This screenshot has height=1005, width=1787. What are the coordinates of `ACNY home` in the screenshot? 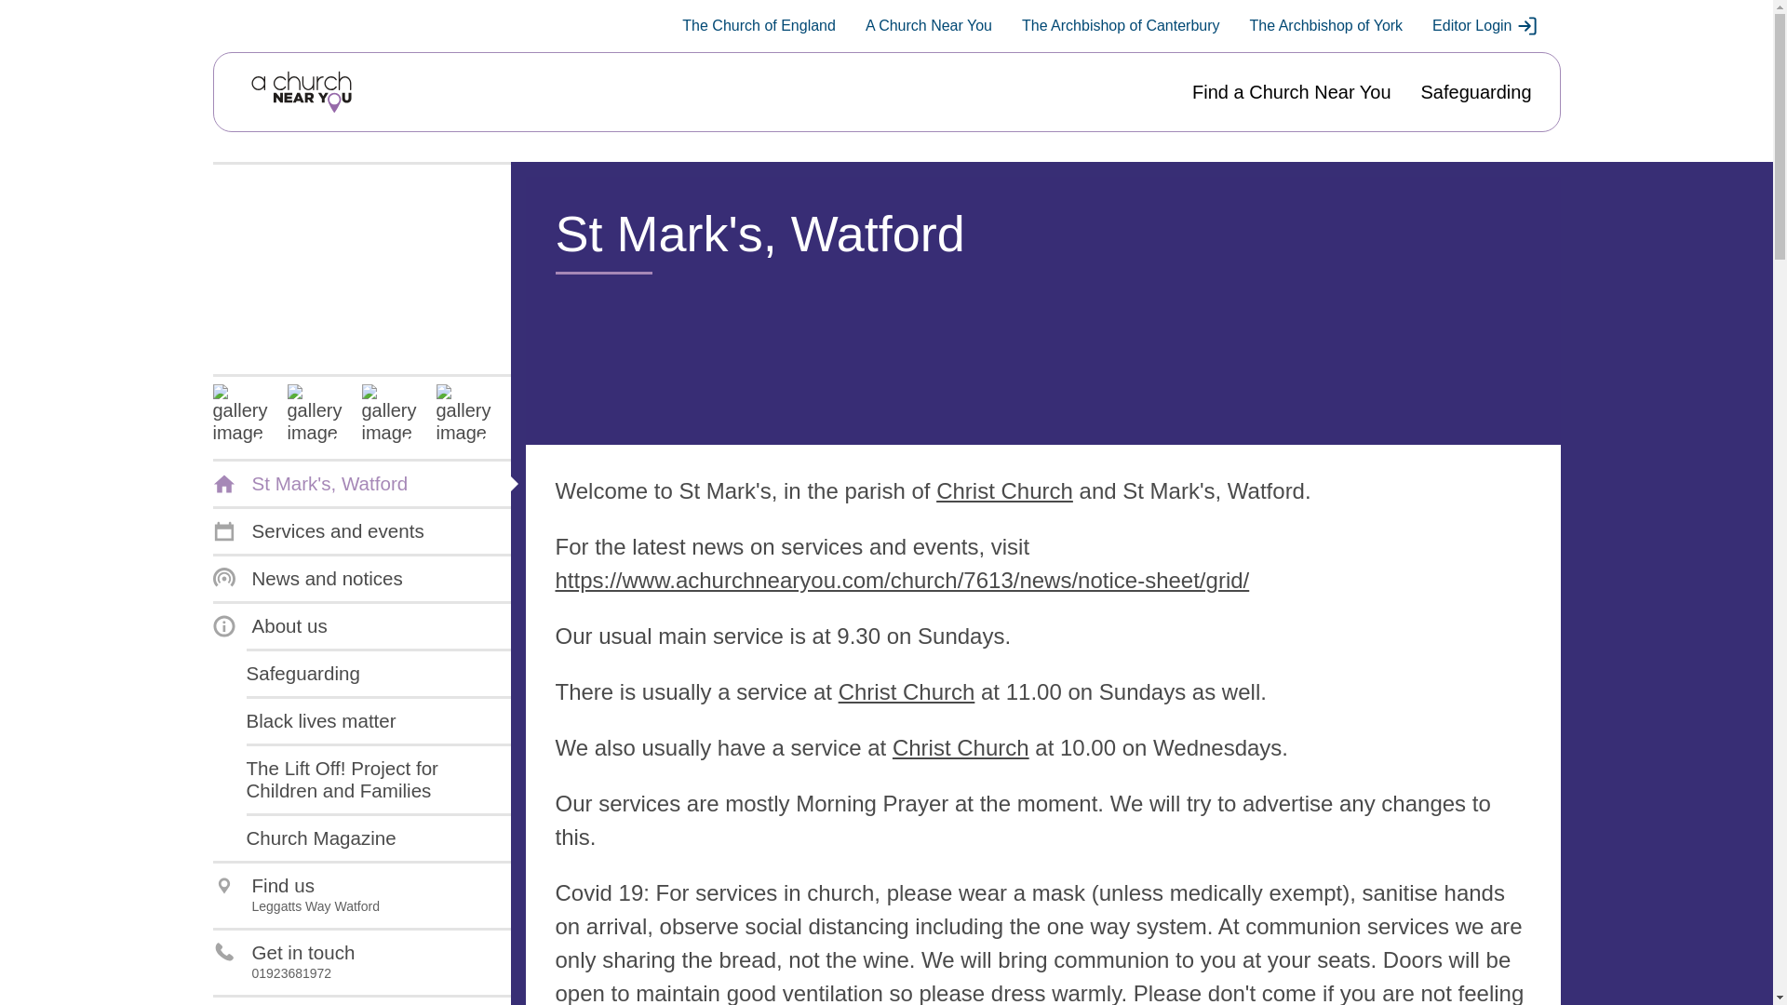 It's located at (301, 92).